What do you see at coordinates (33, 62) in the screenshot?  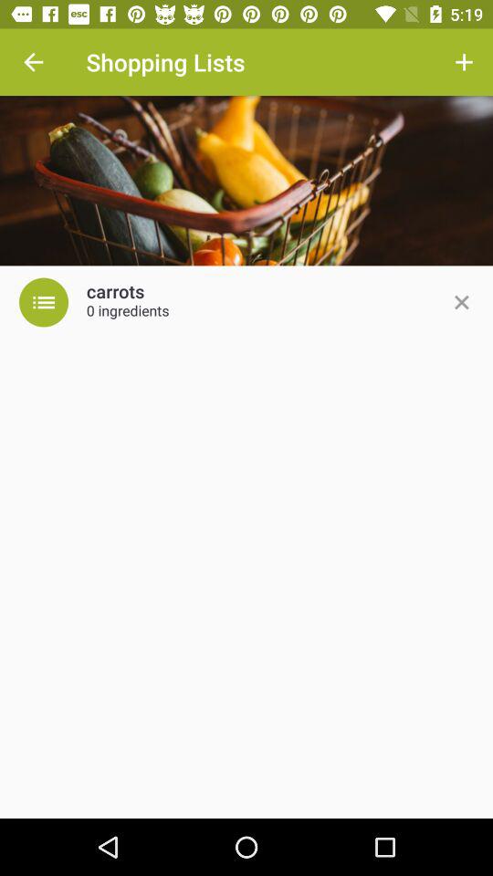 I see `press the icon next to shopping lists item` at bounding box center [33, 62].